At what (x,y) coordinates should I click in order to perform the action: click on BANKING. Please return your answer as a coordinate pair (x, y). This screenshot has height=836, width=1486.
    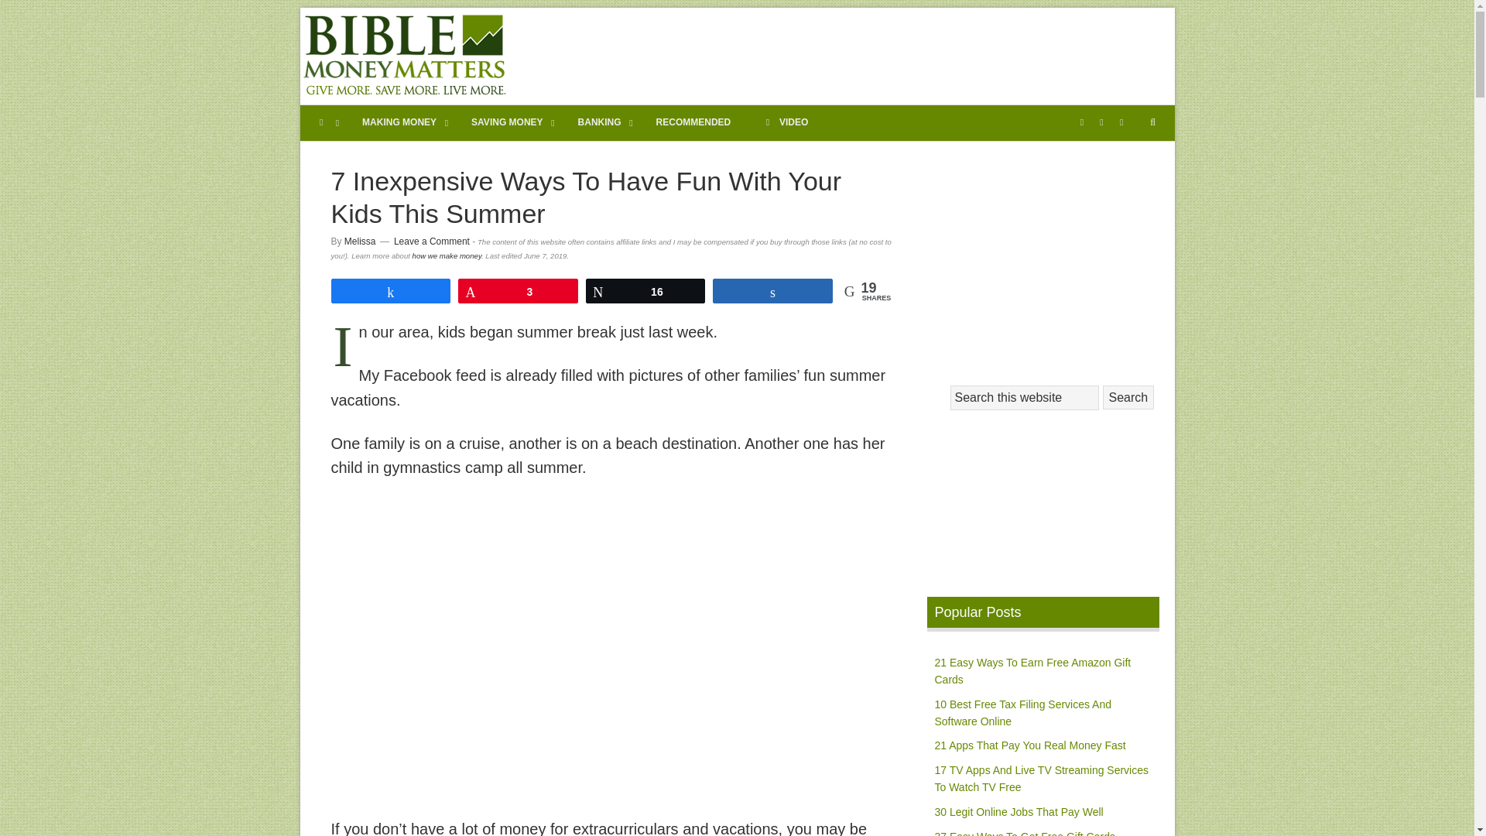
    Looking at the image, I should click on (601, 123).